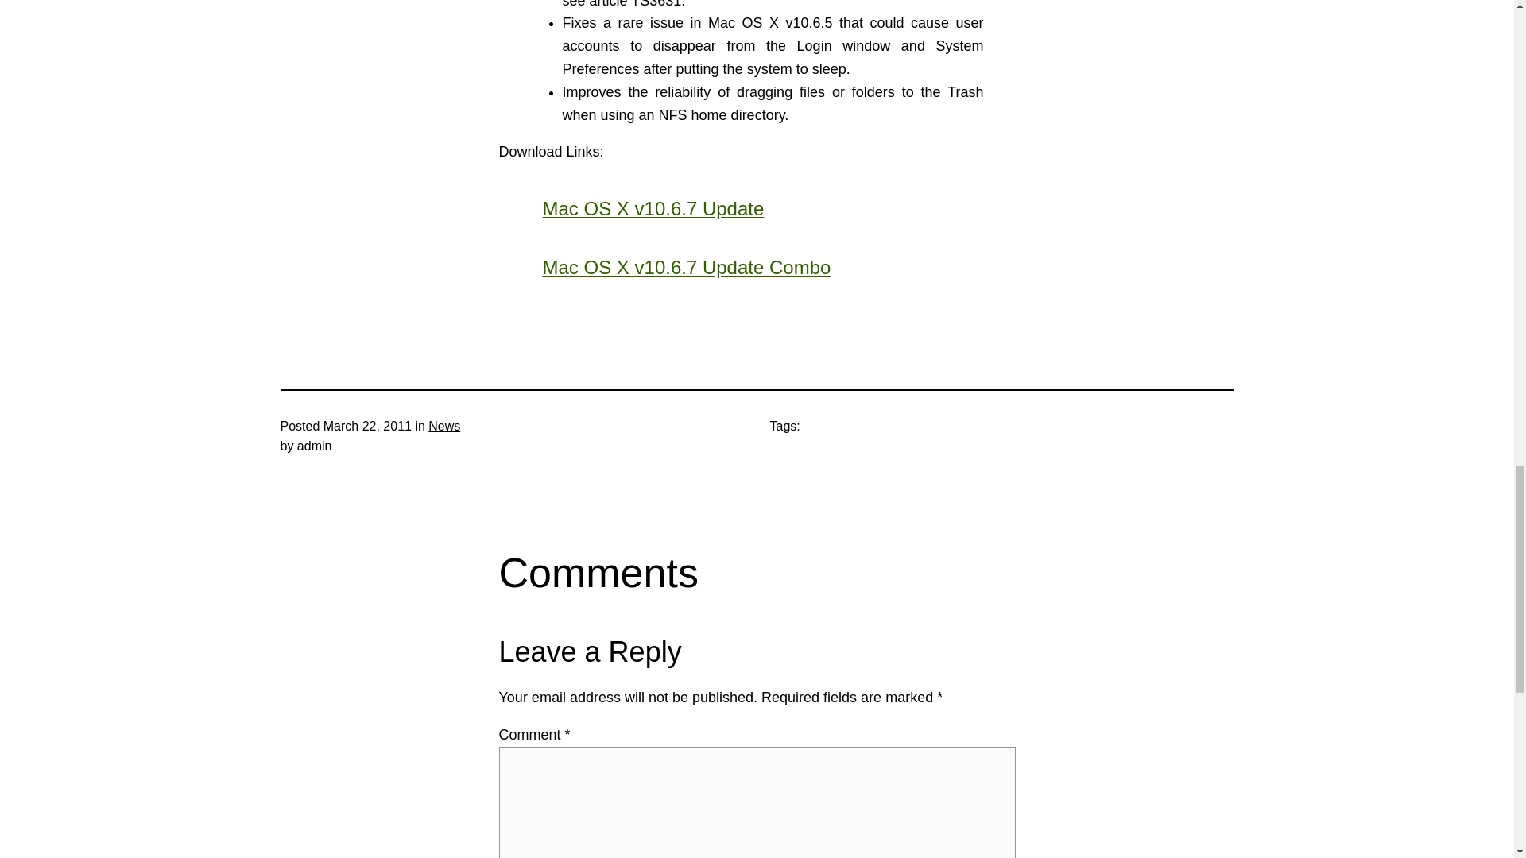 The height and width of the screenshot is (858, 1526). Describe the element at coordinates (685, 267) in the screenshot. I see `Mac OS X v10.6.7 Update Combo` at that location.